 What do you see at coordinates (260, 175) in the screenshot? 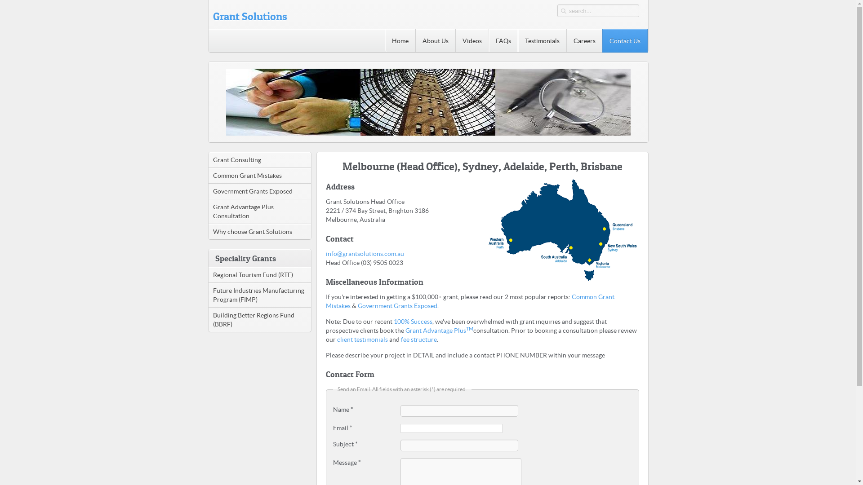
I see `Common Grant Mistakes` at bounding box center [260, 175].